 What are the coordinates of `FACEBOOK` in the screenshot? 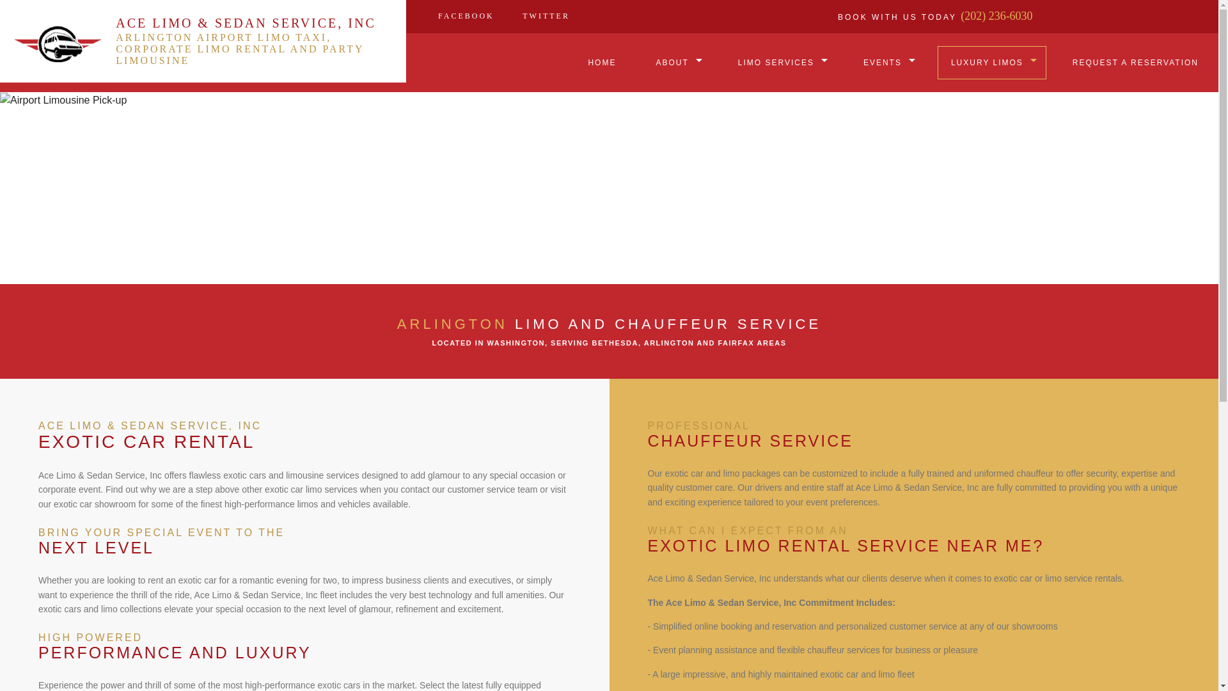 It's located at (466, 15).